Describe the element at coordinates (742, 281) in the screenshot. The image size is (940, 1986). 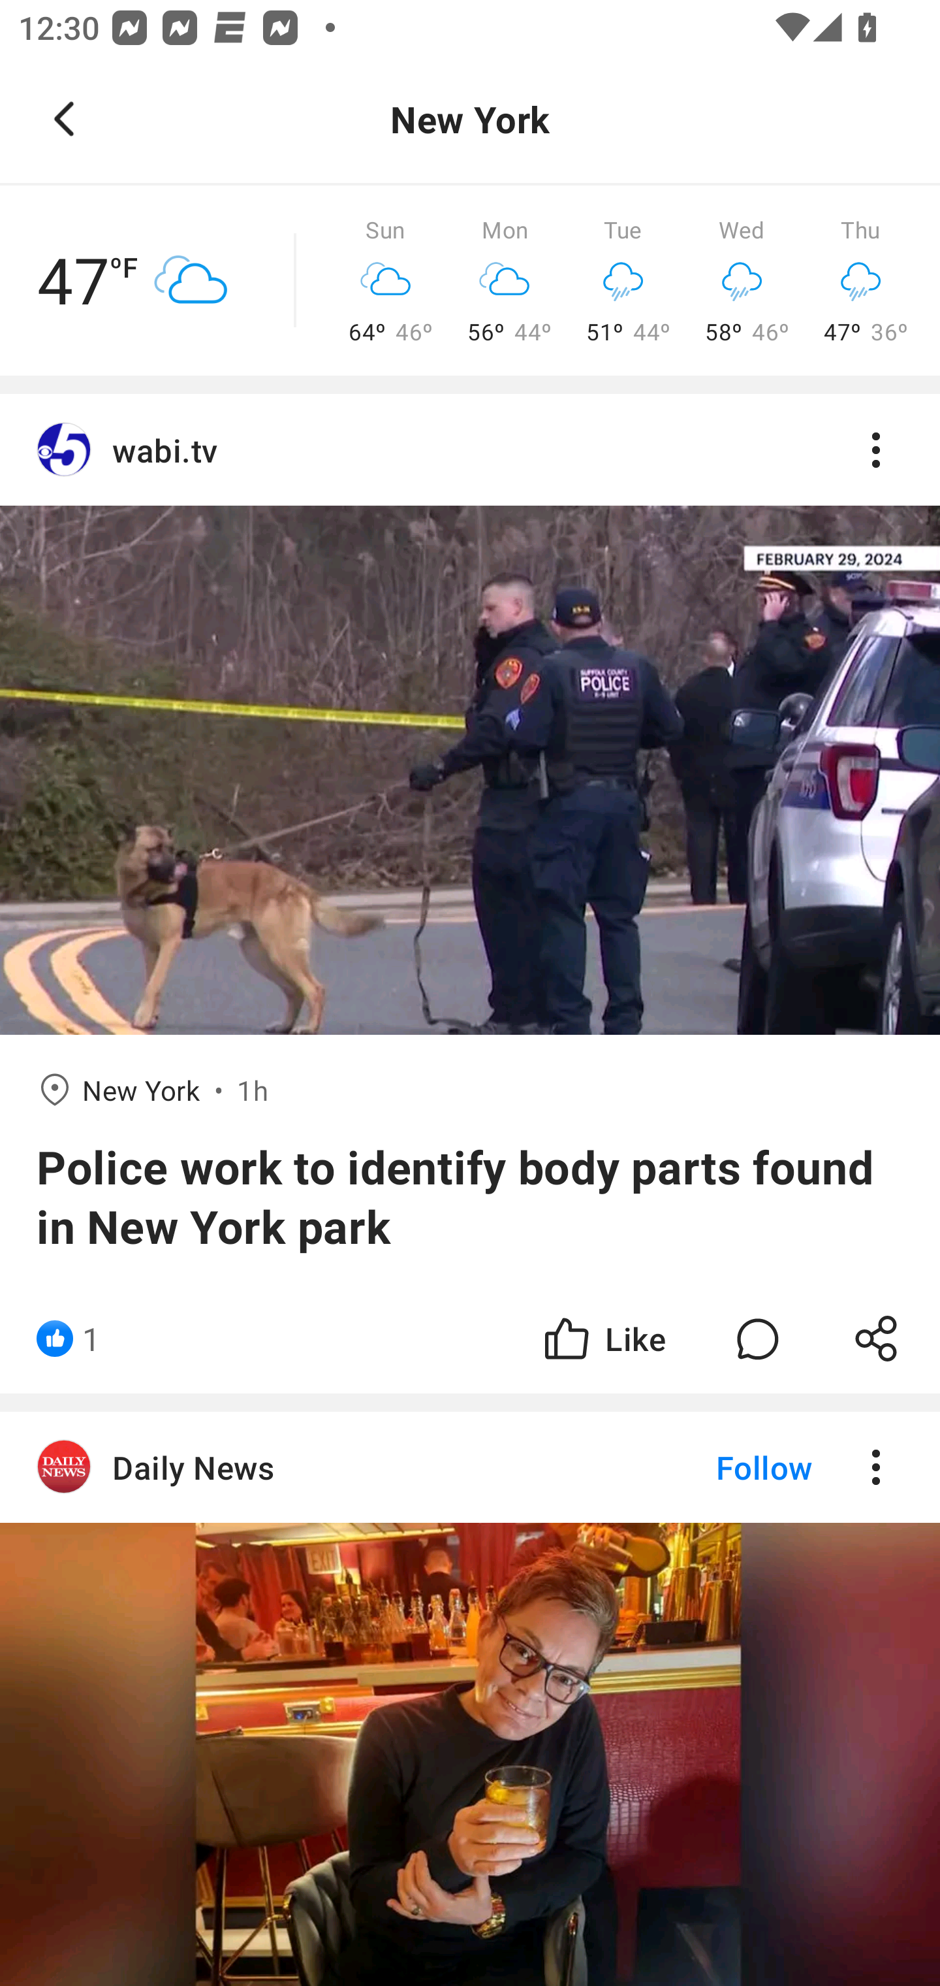
I see `Wed 58º 46º` at that location.